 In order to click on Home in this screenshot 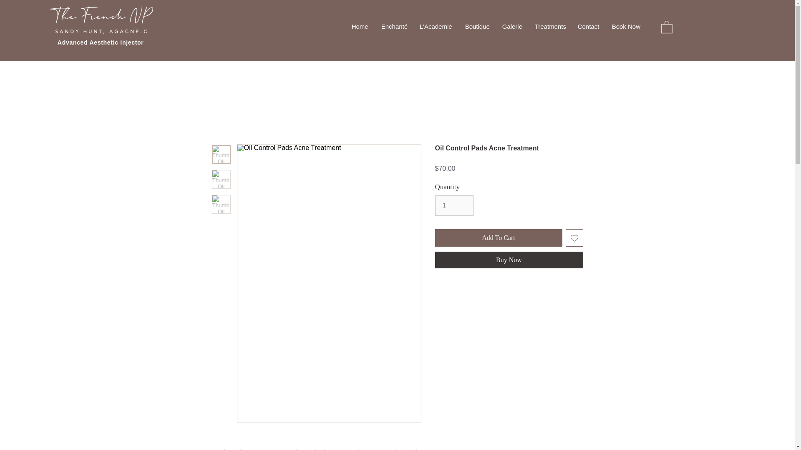, I will do `click(360, 26)`.